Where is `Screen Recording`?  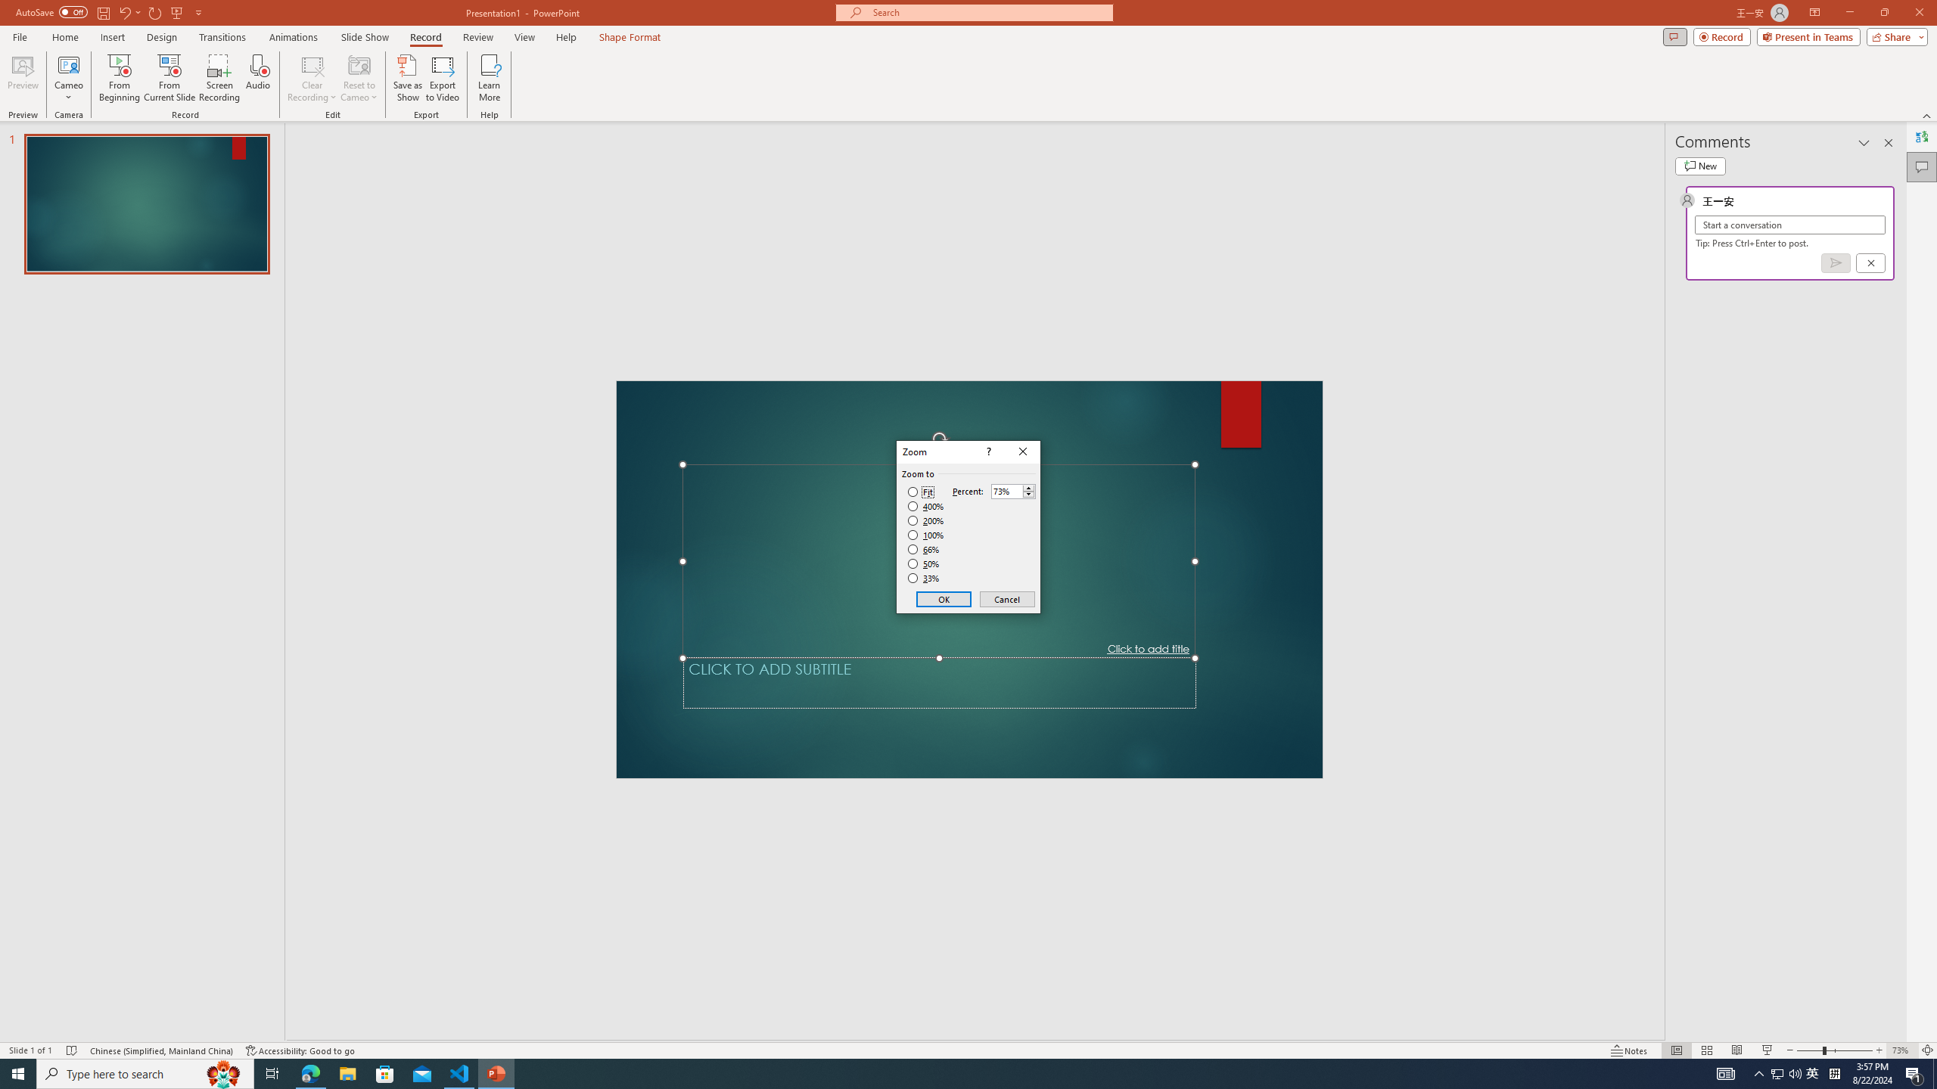
Screen Recording is located at coordinates (219, 78).